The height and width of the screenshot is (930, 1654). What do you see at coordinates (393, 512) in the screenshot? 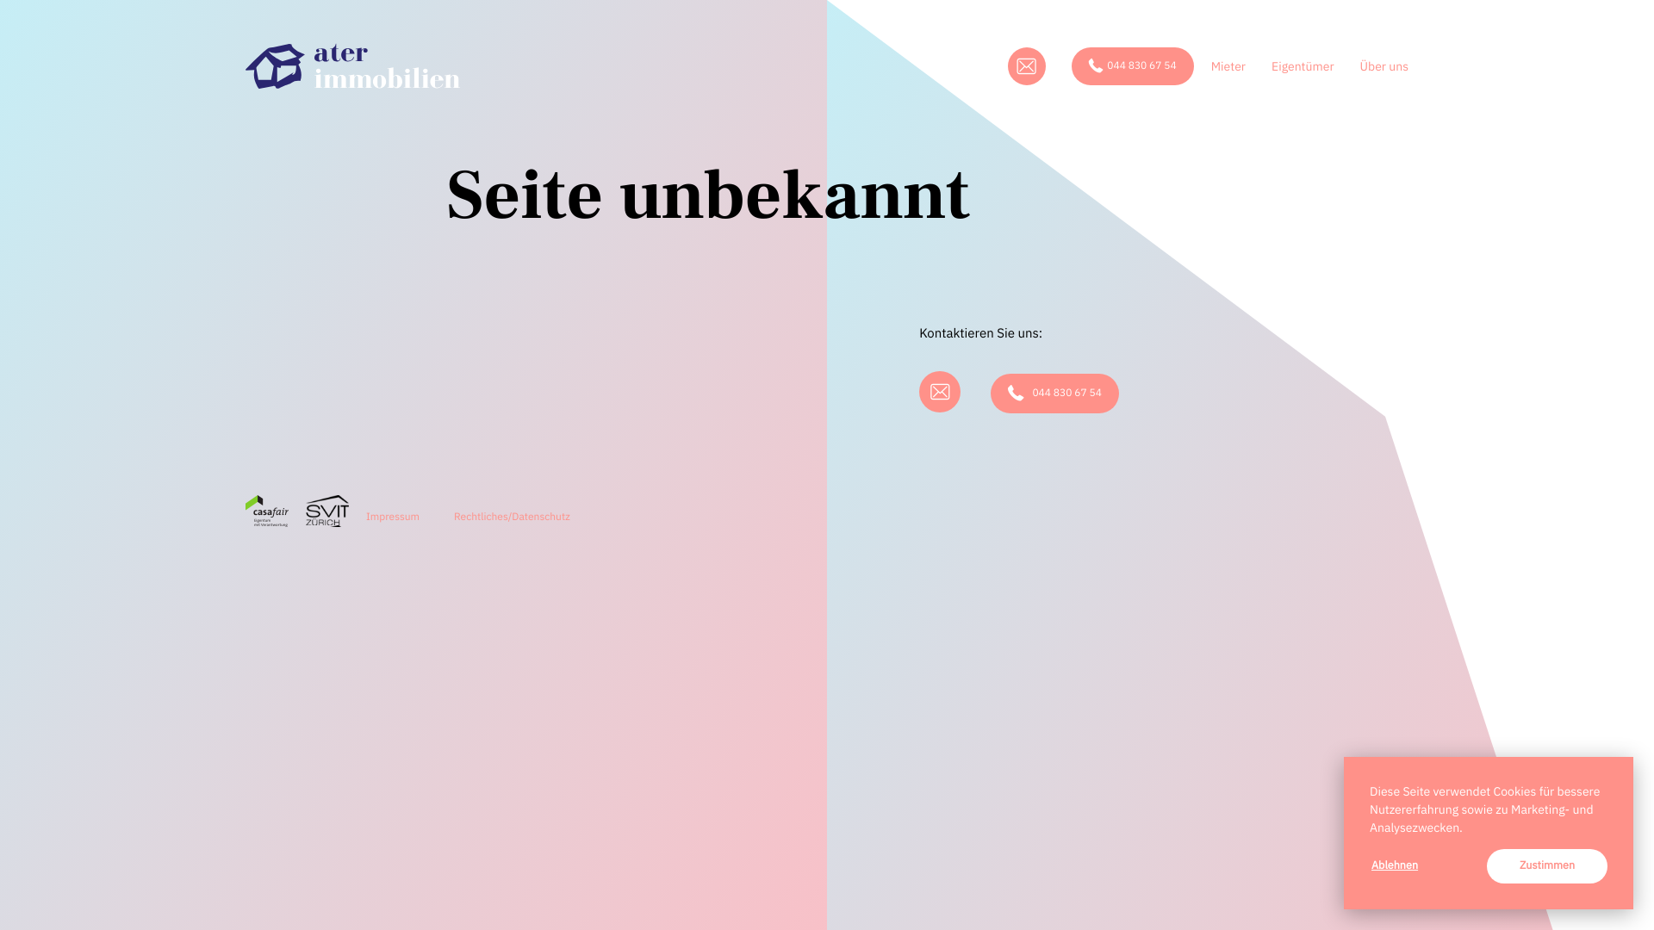
I see `Impressum` at bounding box center [393, 512].